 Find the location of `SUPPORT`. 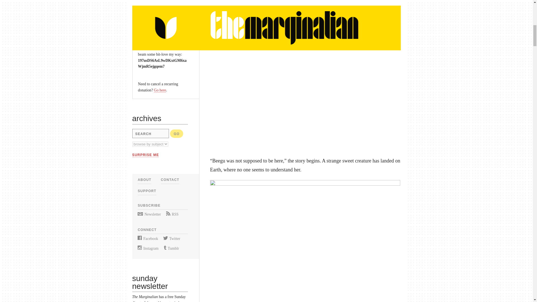

SUPPORT is located at coordinates (147, 191).